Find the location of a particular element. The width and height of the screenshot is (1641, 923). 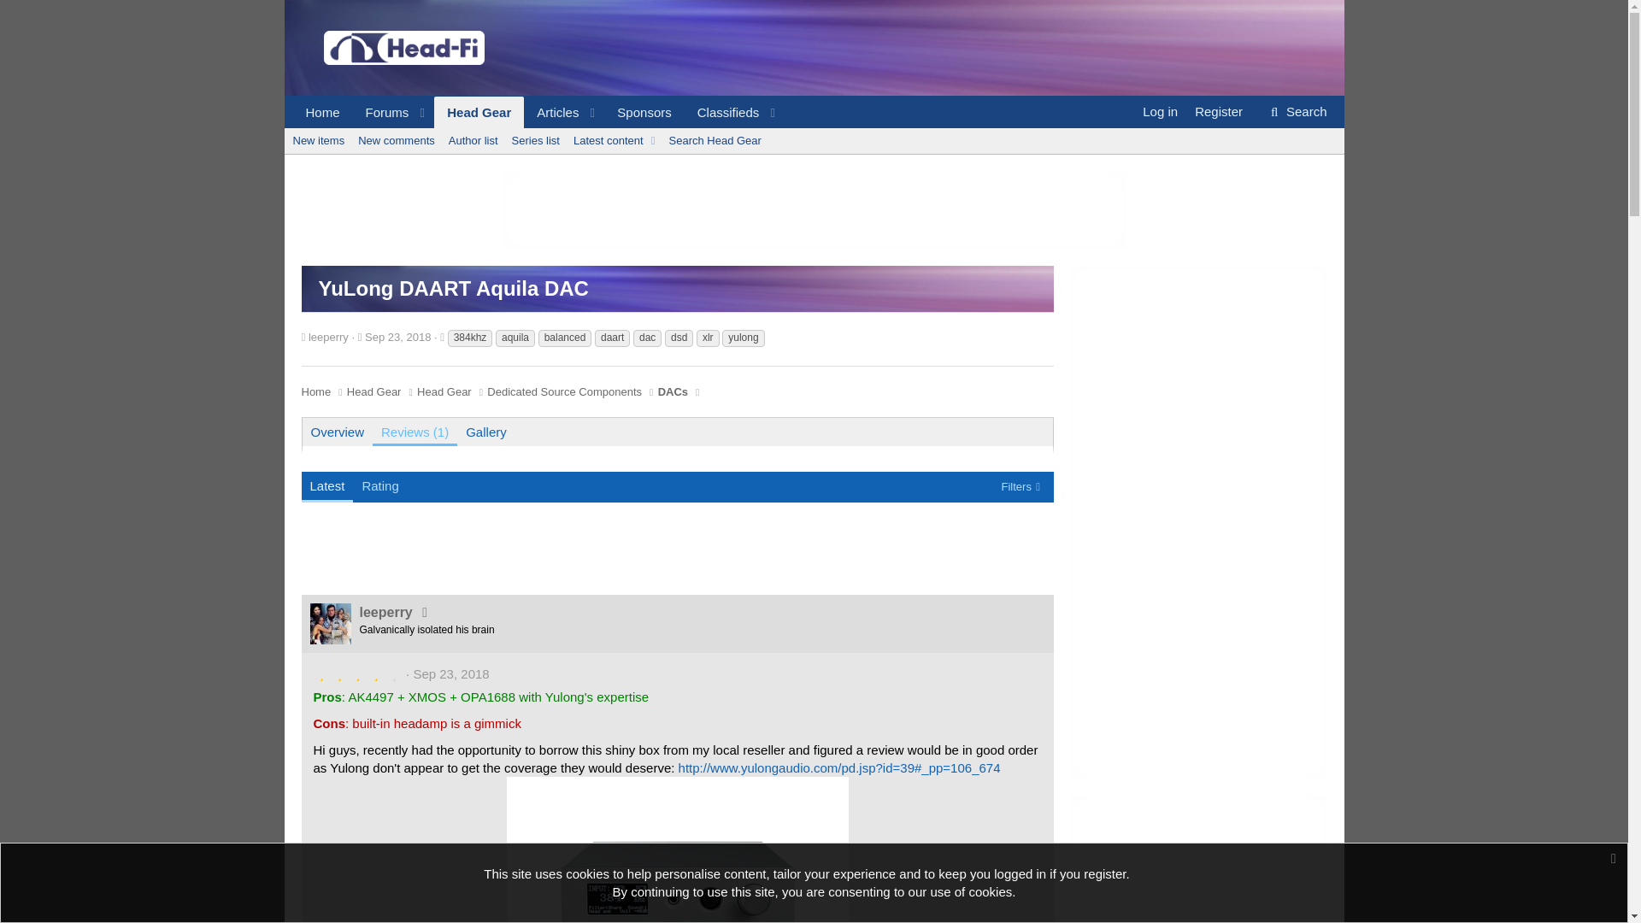

Search is located at coordinates (1297, 112).